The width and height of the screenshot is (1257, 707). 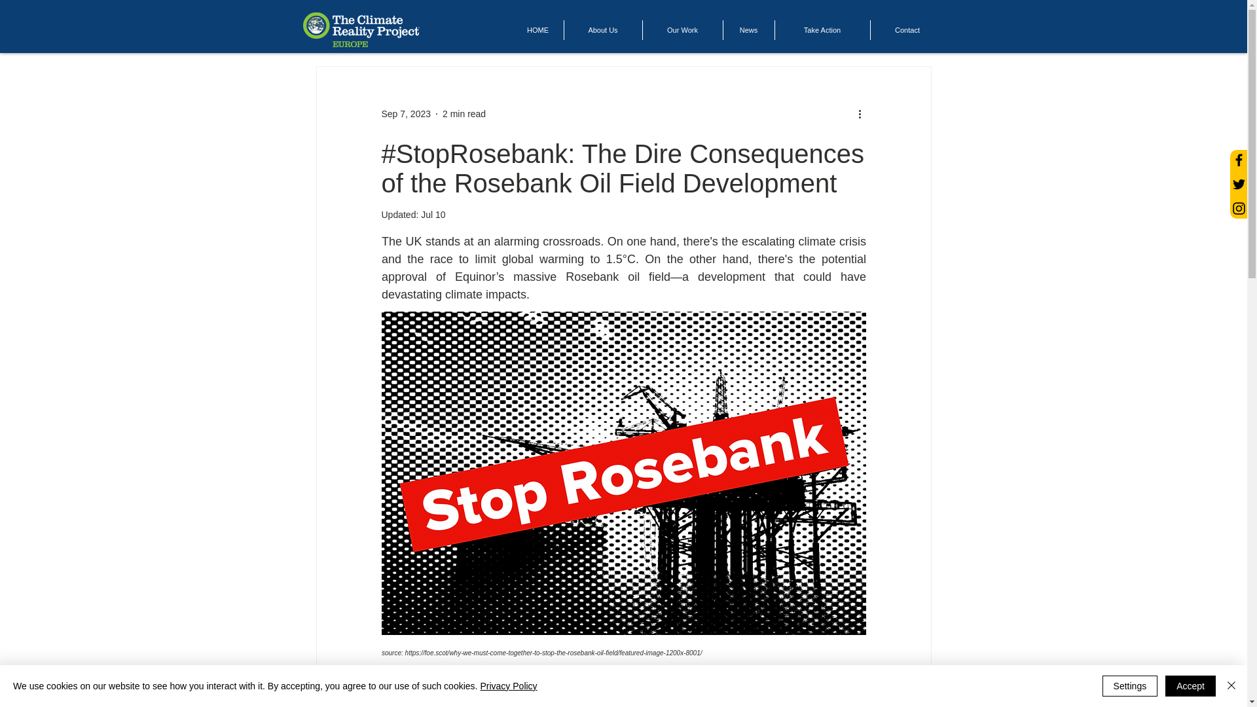 What do you see at coordinates (822, 30) in the screenshot?
I see `Take Action` at bounding box center [822, 30].